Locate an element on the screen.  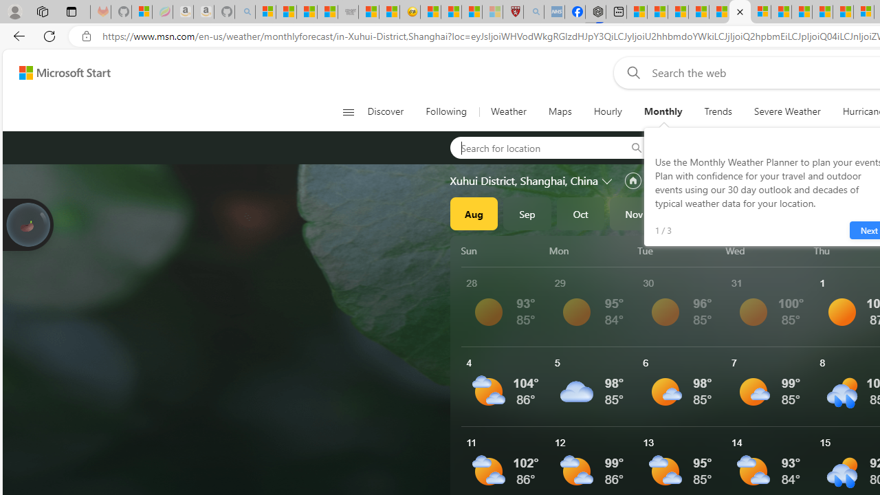
2025 Jan is located at coordinates (740, 213).